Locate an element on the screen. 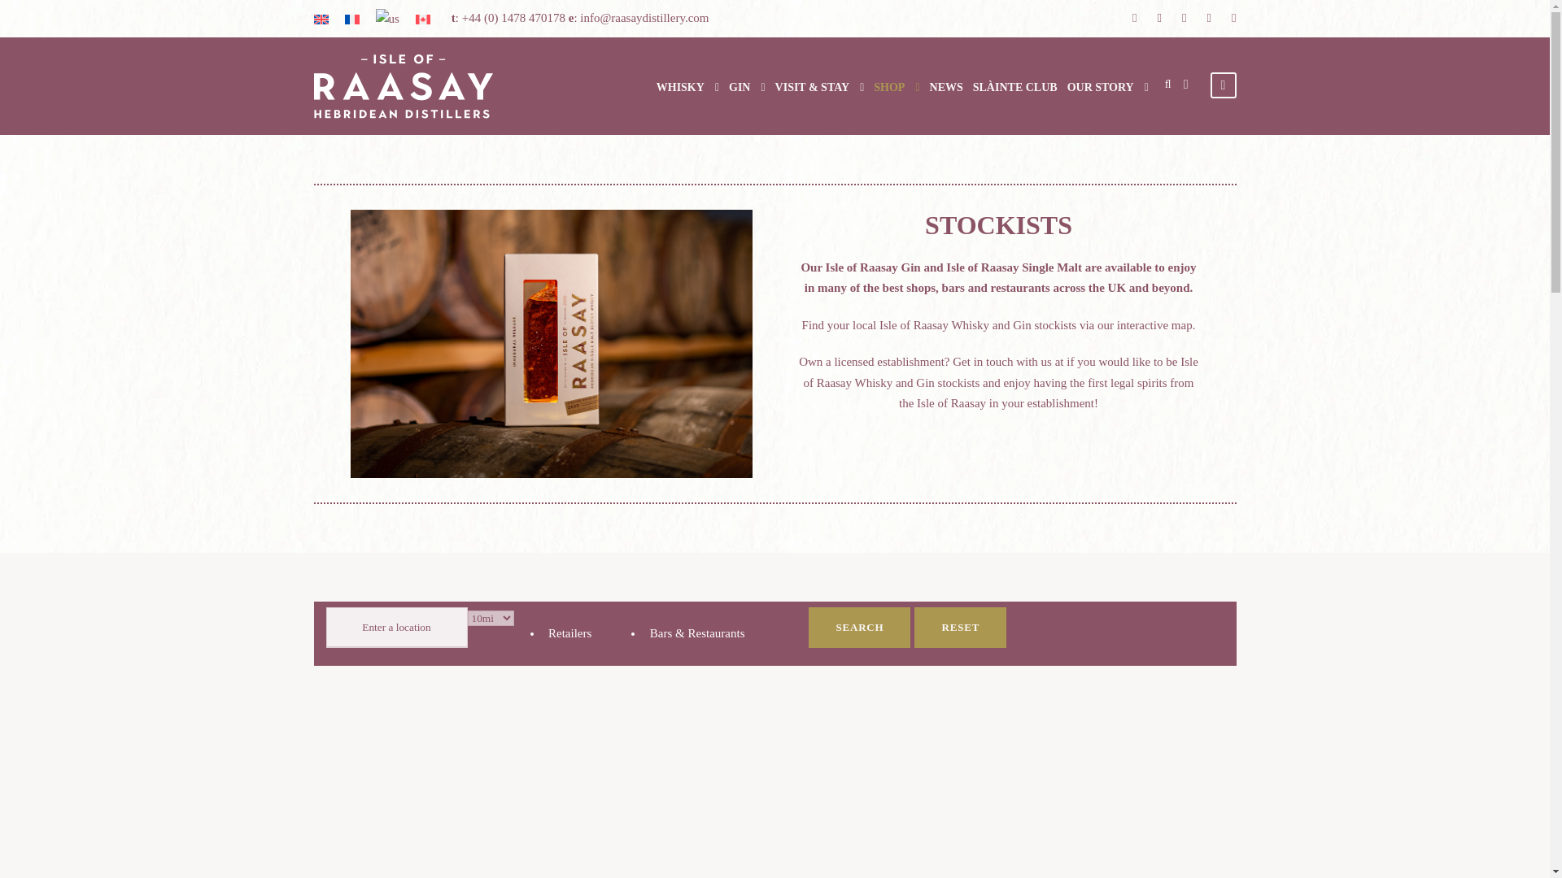 The height and width of the screenshot is (878, 1562). Search is located at coordinates (859, 628).